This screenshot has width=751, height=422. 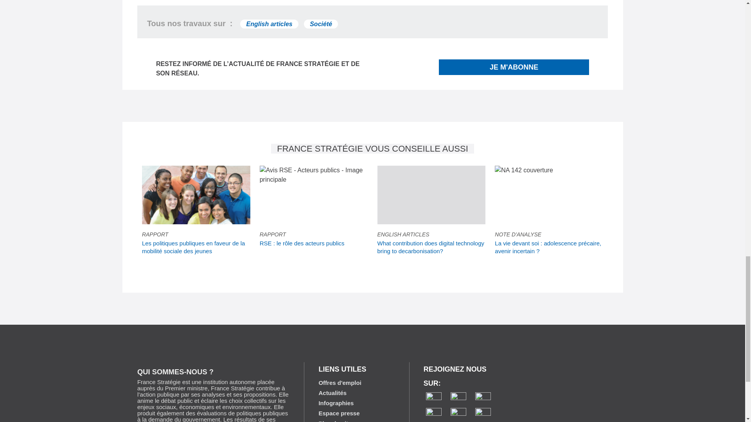 What do you see at coordinates (524, 170) in the screenshot?
I see `NA 142 couverture` at bounding box center [524, 170].